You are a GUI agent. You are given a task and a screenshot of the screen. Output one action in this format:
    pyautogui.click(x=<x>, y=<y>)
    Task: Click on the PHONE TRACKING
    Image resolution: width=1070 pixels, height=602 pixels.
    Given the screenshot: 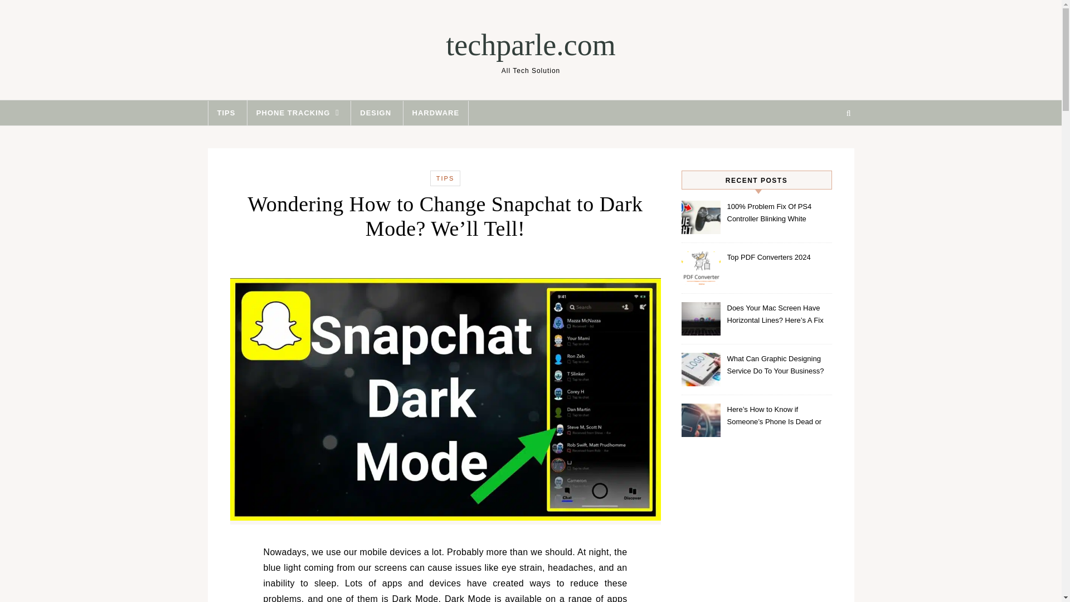 What is the action you would take?
    pyautogui.click(x=298, y=113)
    